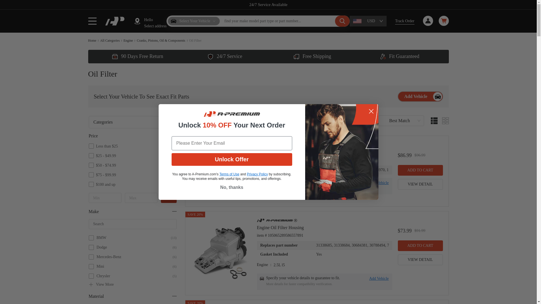  What do you see at coordinates (420, 260) in the screenshot?
I see `VIEW DETAIL` at bounding box center [420, 260].